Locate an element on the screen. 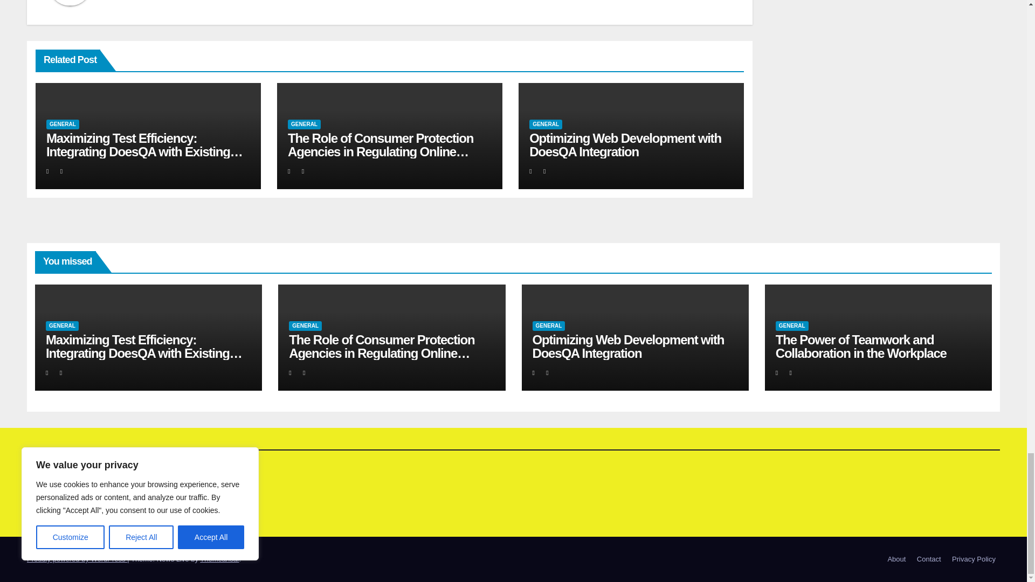 The width and height of the screenshot is (1035, 582). Contact is located at coordinates (929, 559).